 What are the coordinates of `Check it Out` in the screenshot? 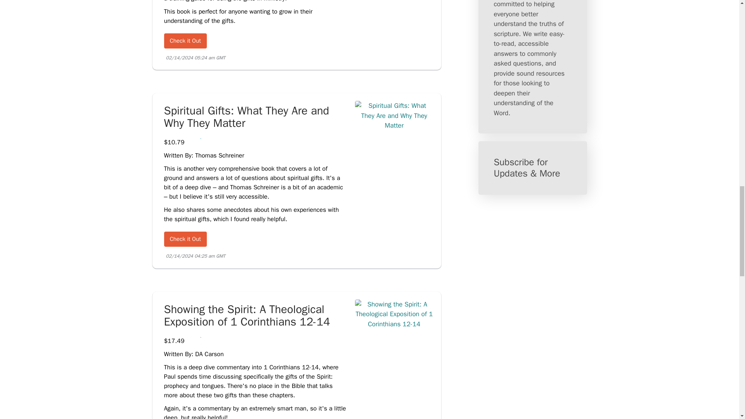 It's located at (185, 239).